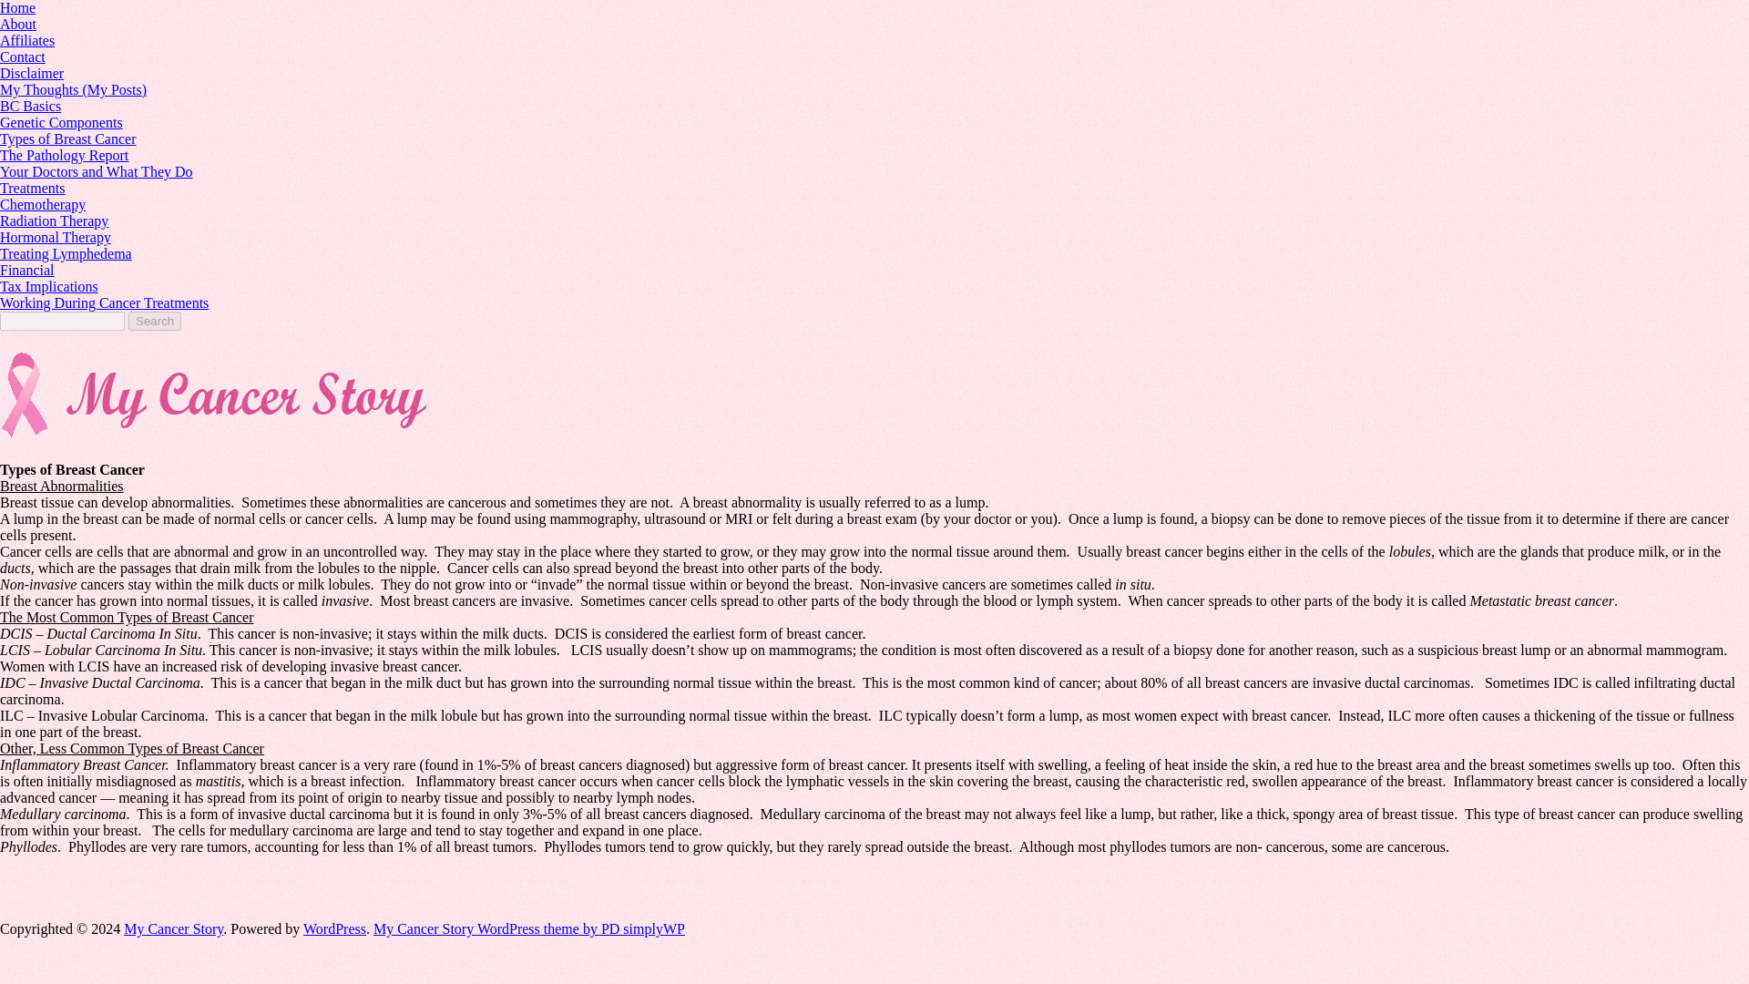 The height and width of the screenshot is (984, 1749). What do you see at coordinates (104, 302) in the screenshot?
I see `Working During Cancer Treatments` at bounding box center [104, 302].